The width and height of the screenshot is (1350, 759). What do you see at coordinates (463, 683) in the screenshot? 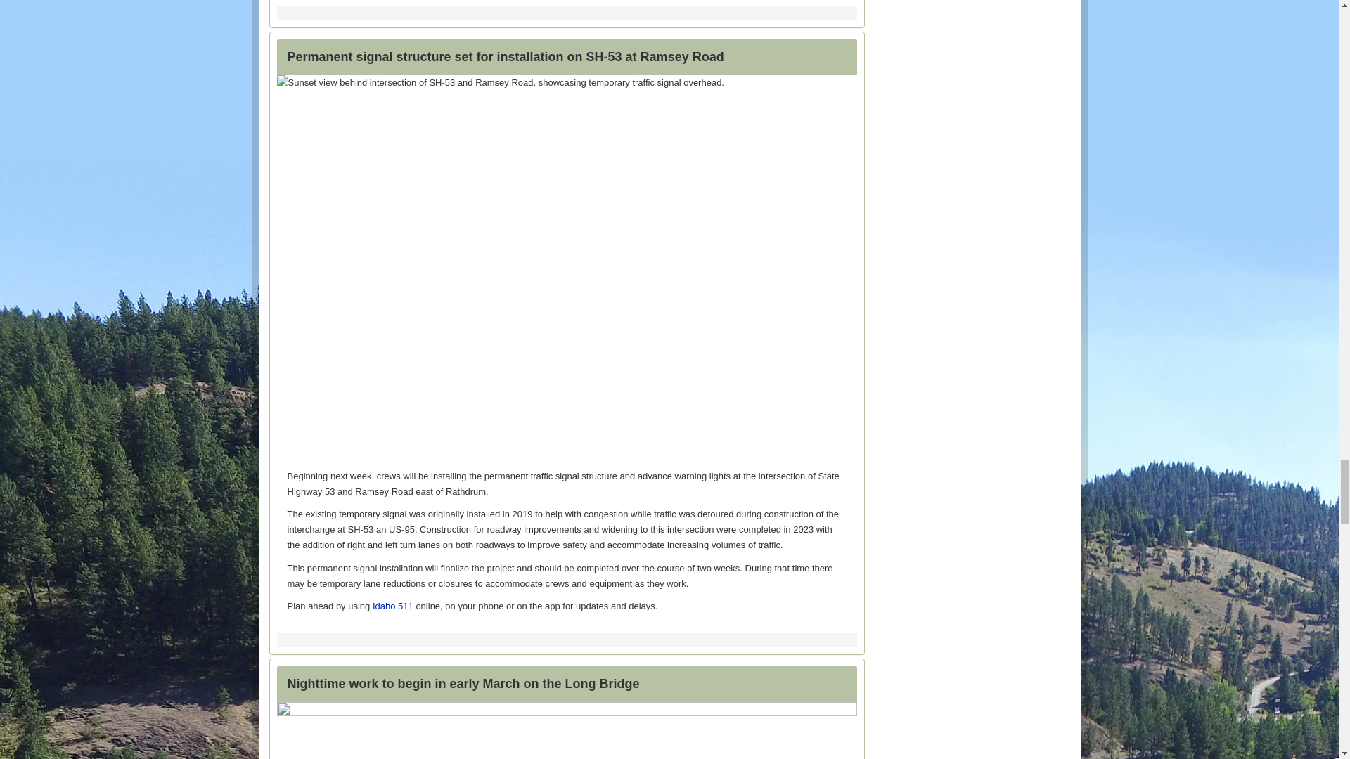
I see `Nighttime work to begin in early March on the Long Bridge` at bounding box center [463, 683].